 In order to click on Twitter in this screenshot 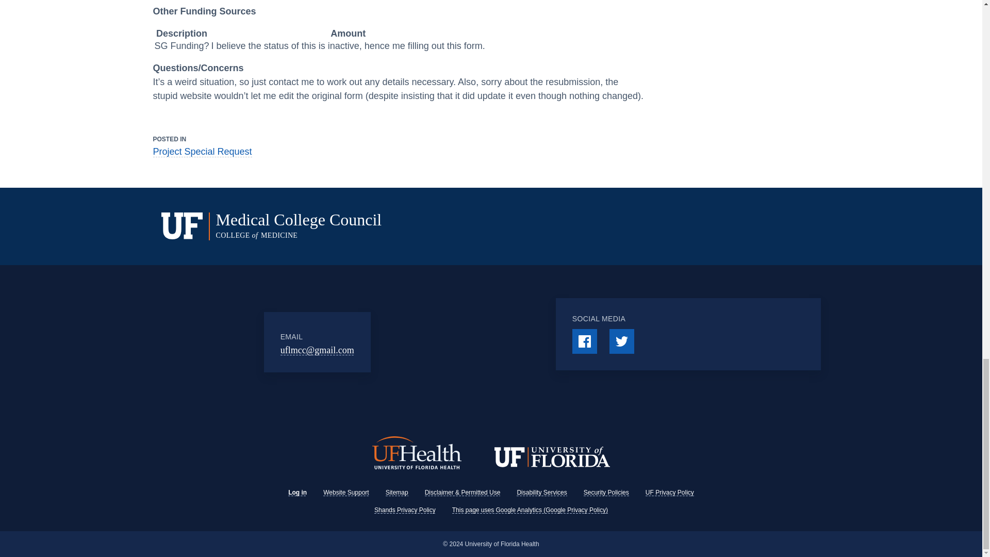, I will do `click(622, 341)`.